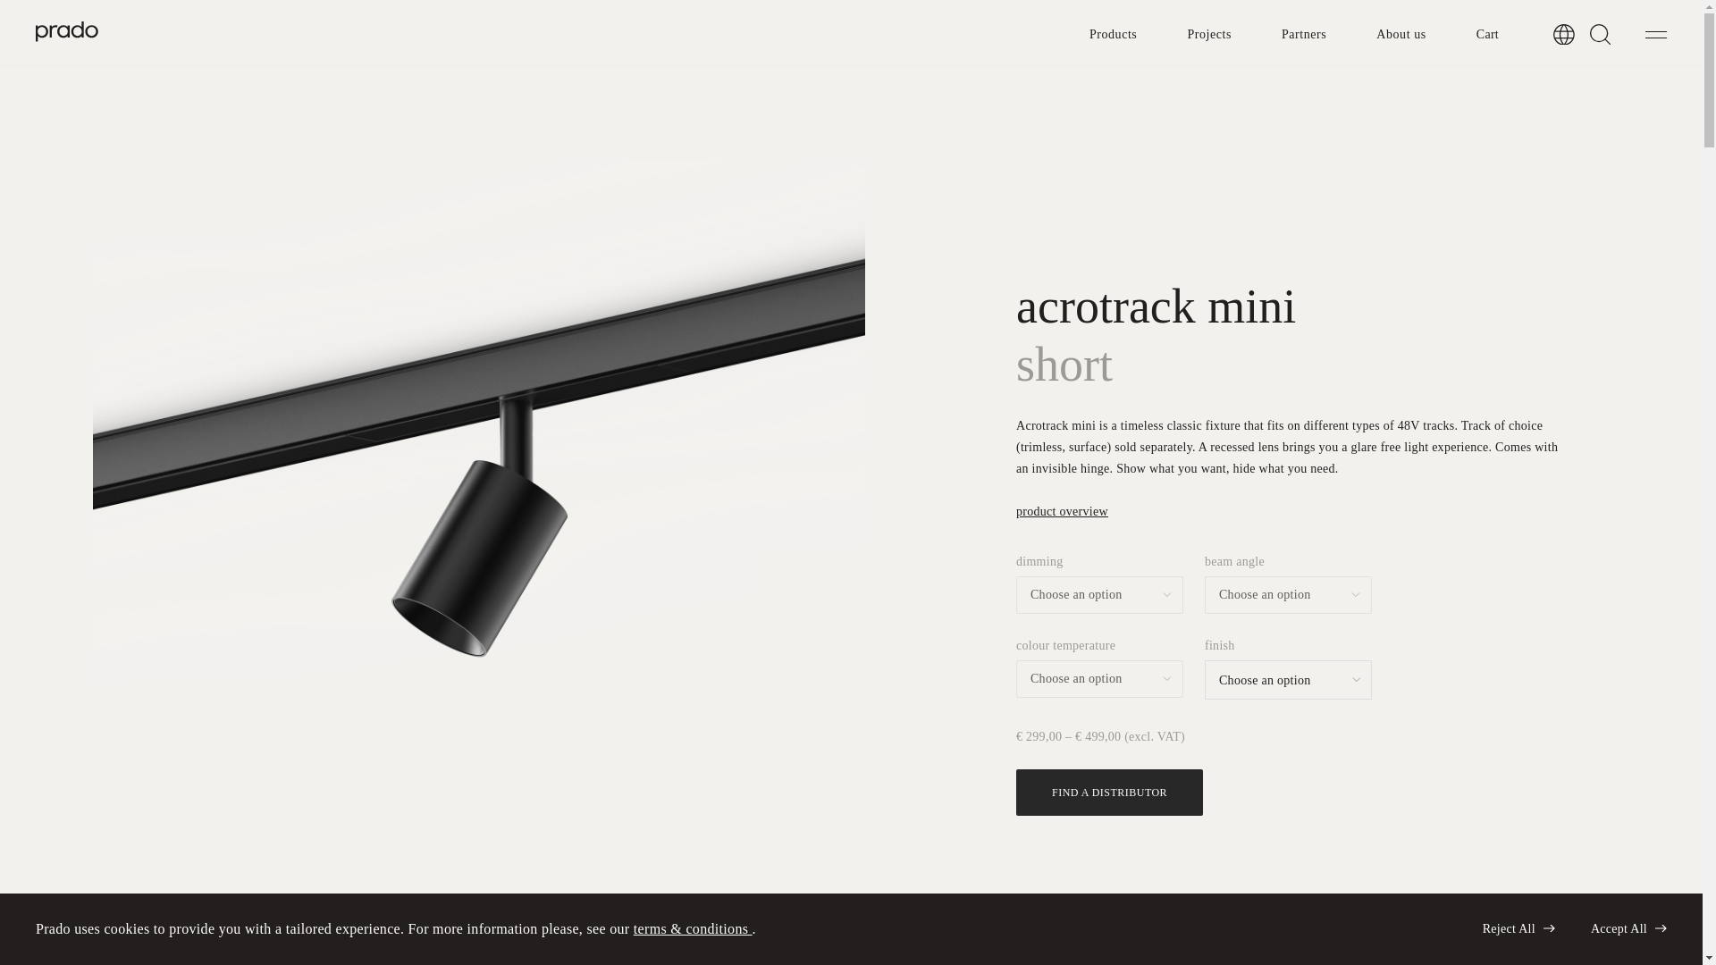 The image size is (1716, 965). I want to click on Cart, so click(1487, 34).